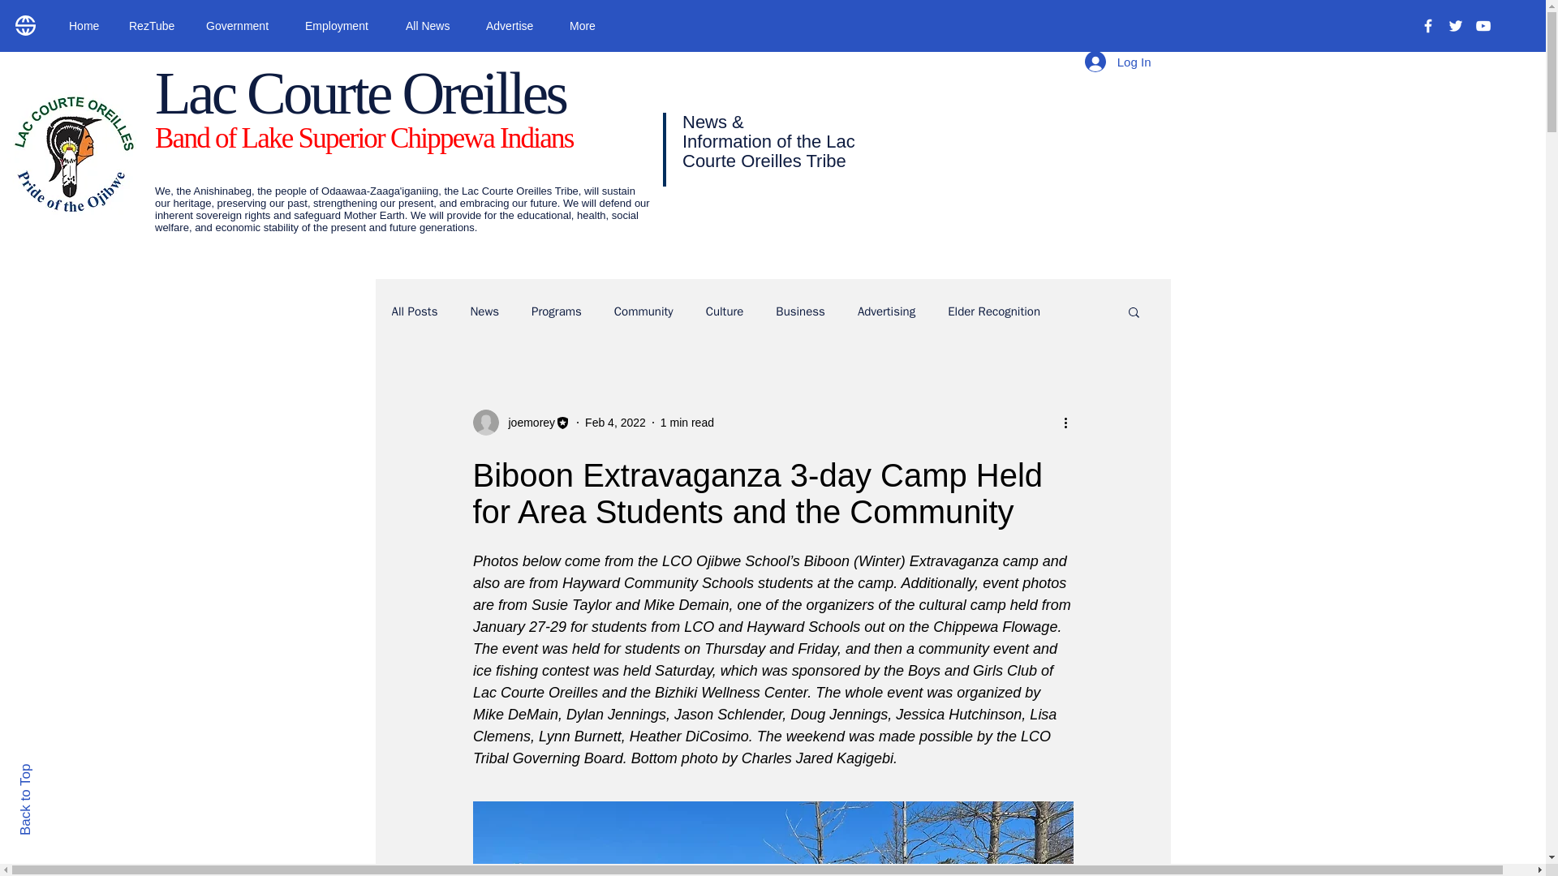 The image size is (1558, 876). What do you see at coordinates (484, 311) in the screenshot?
I see `News` at bounding box center [484, 311].